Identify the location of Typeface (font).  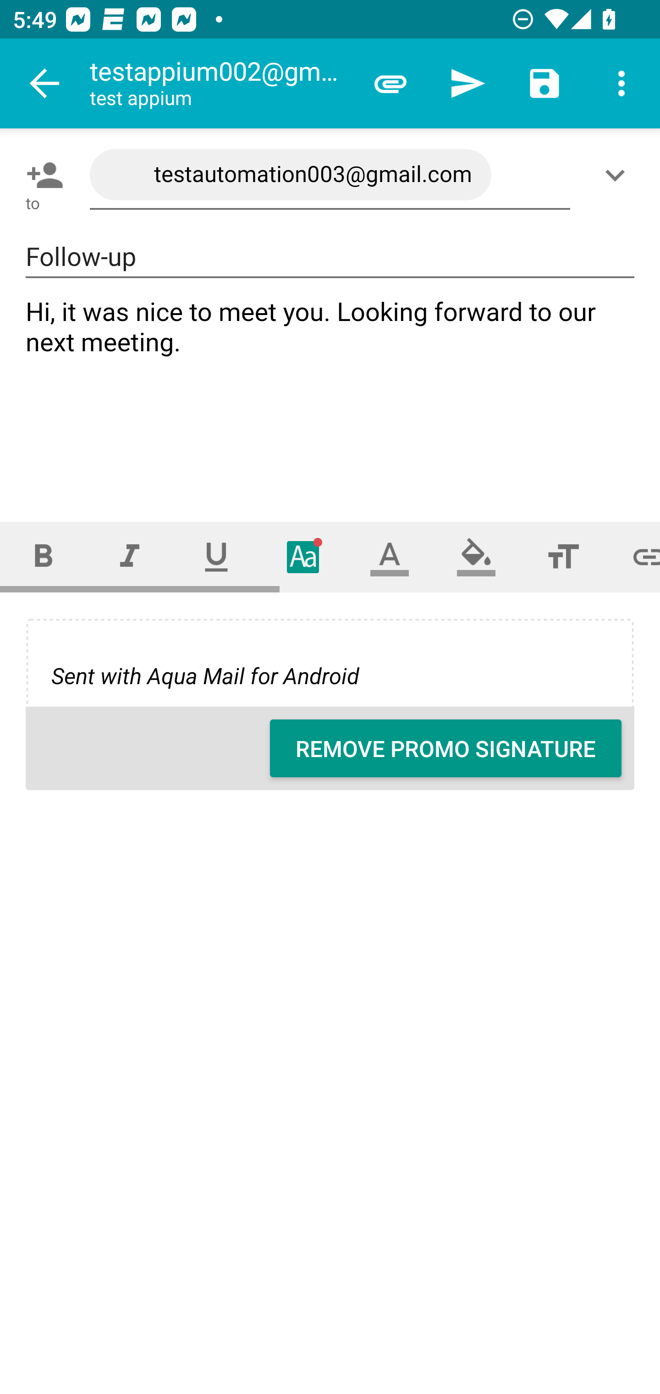
(303, 557).